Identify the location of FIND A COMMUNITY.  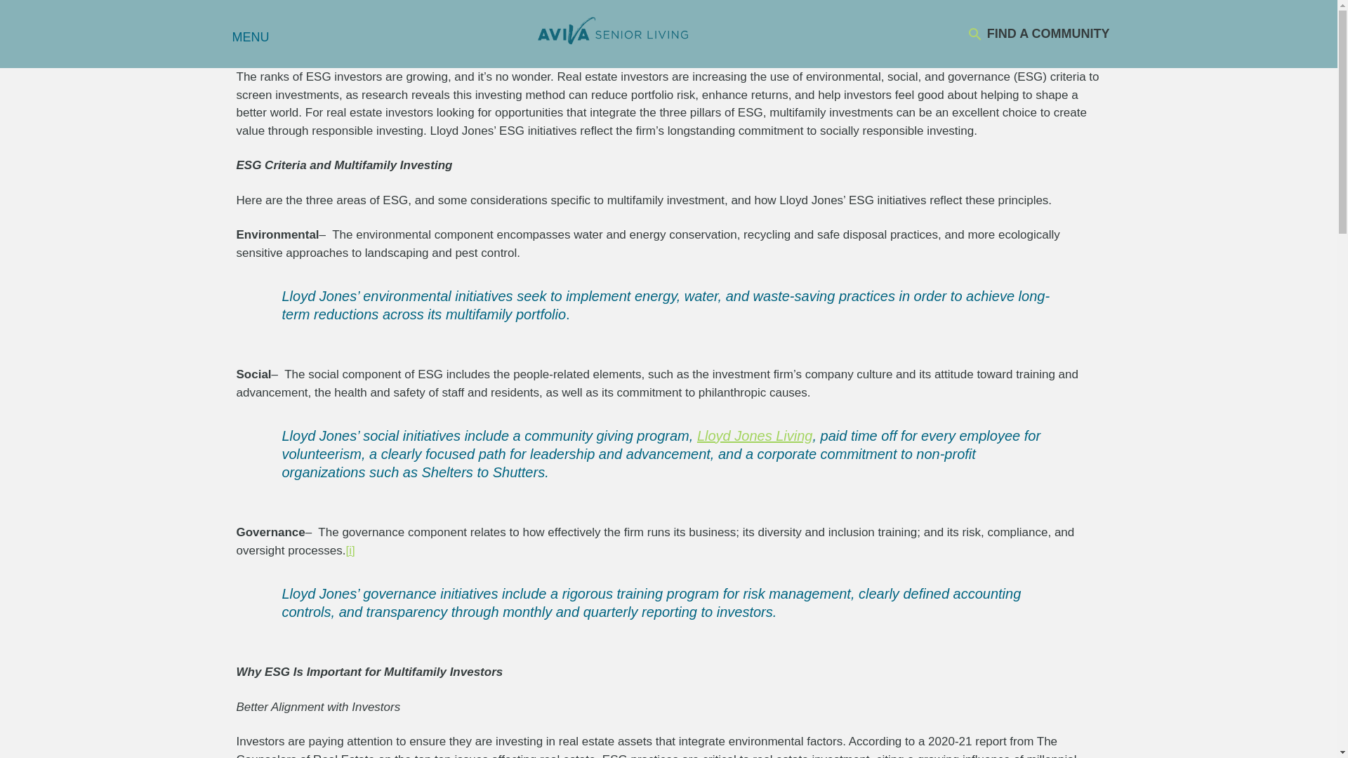
(1038, 34).